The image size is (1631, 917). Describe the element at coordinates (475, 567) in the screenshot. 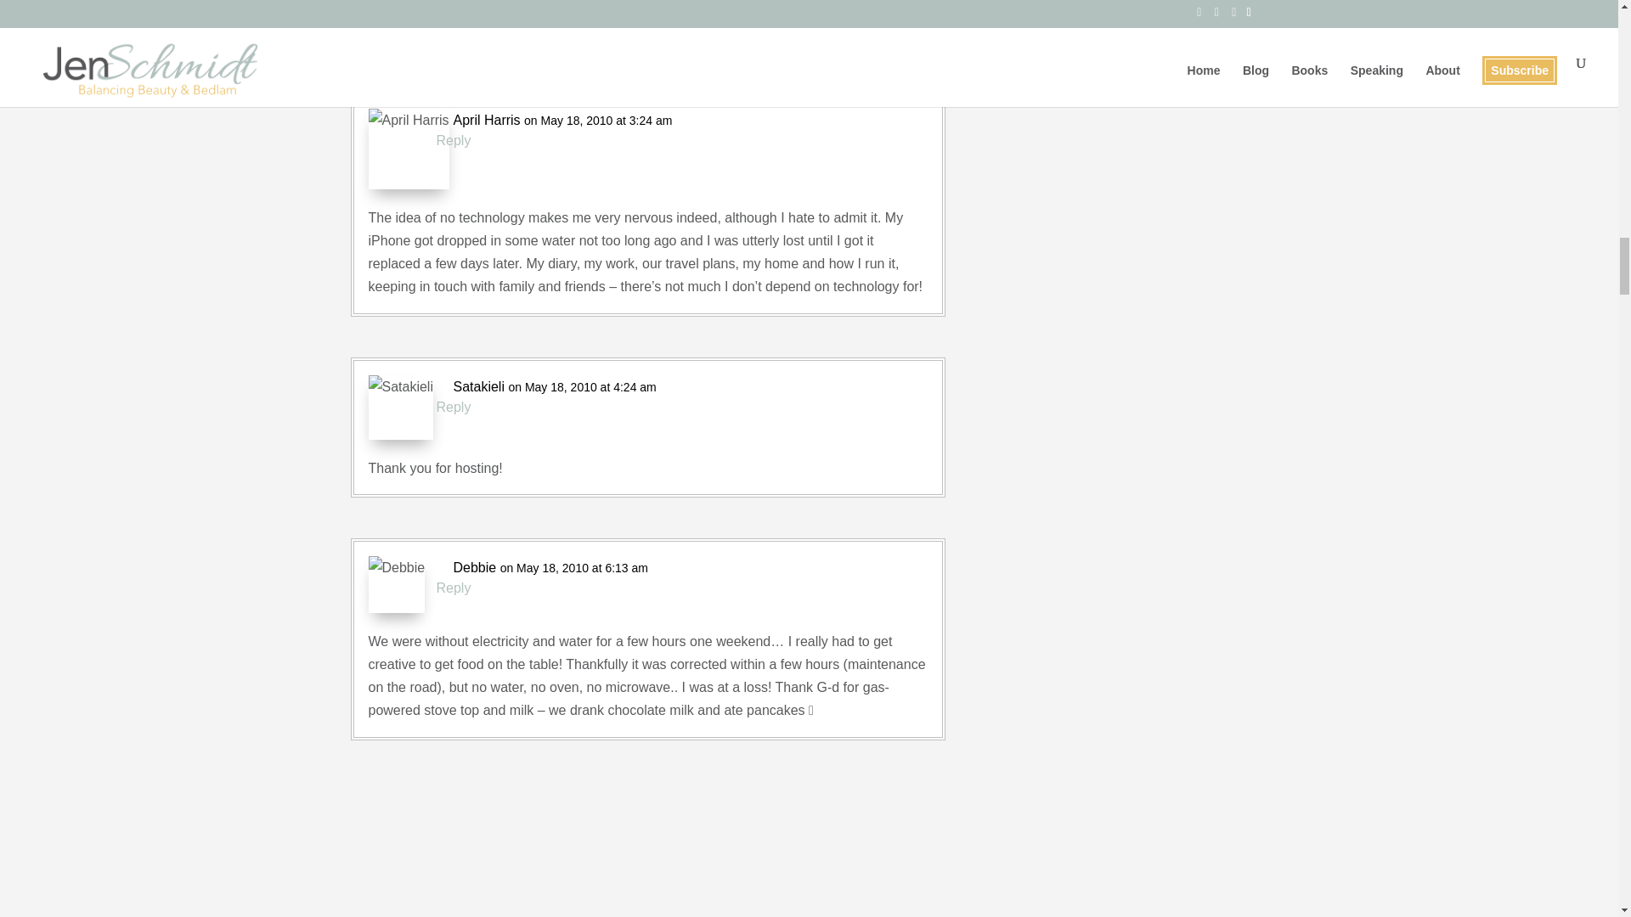

I see `Debbie` at that location.